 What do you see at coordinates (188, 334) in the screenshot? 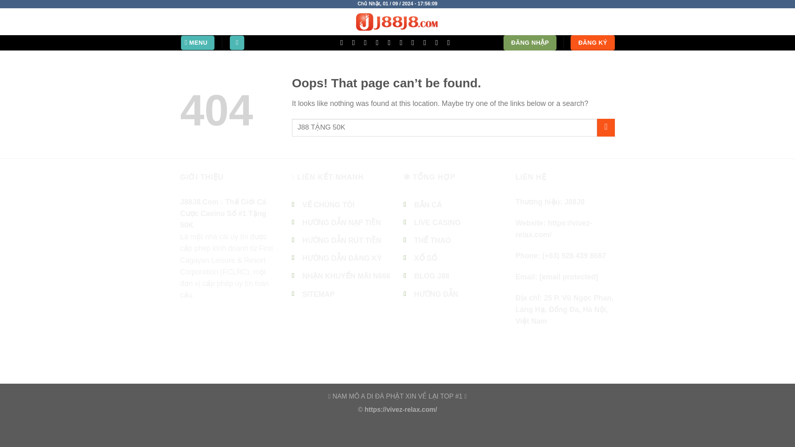
I see `Follow on Facebook` at bounding box center [188, 334].